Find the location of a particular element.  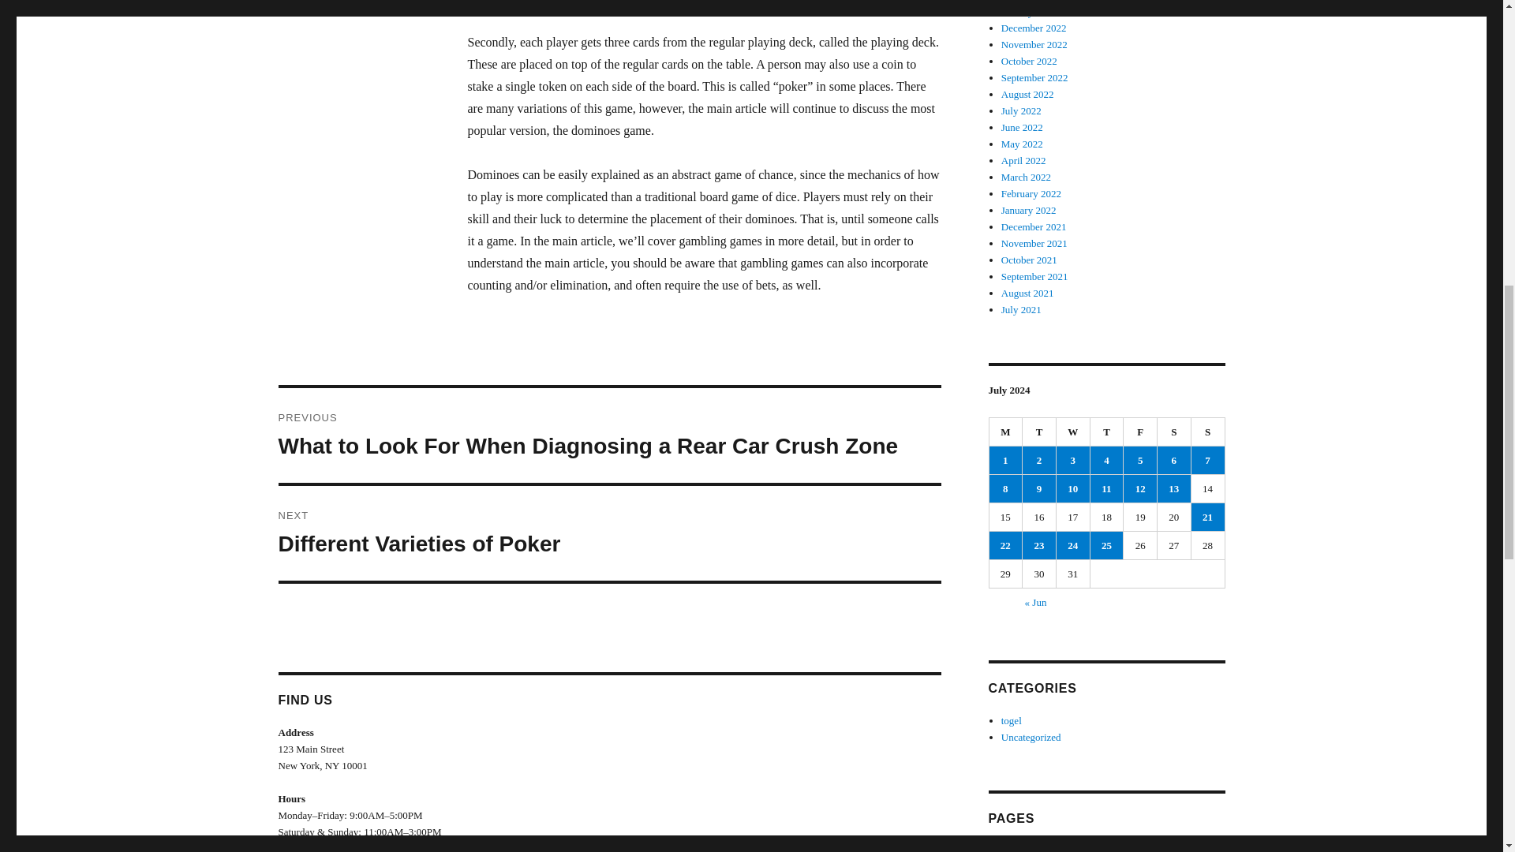

Thursday is located at coordinates (1107, 432).